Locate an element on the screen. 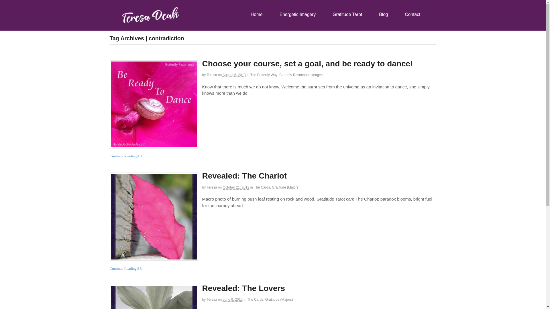  Gratitude Tarot is located at coordinates (346, 15).